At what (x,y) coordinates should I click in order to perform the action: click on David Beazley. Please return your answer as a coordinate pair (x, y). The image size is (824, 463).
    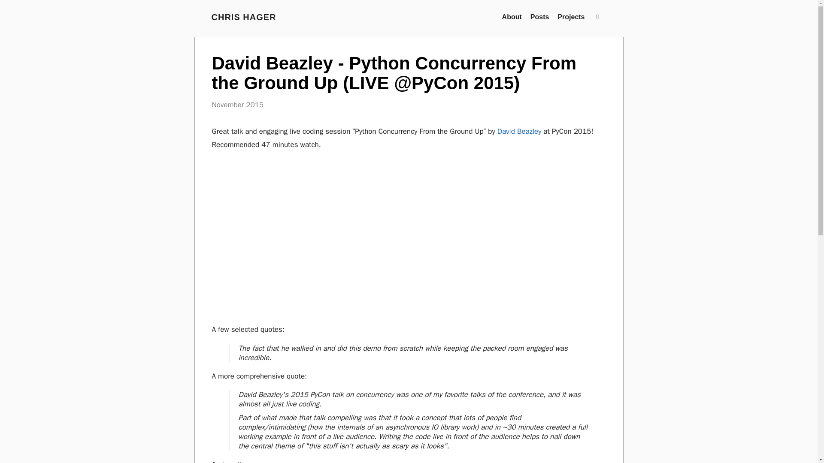
    Looking at the image, I should click on (519, 131).